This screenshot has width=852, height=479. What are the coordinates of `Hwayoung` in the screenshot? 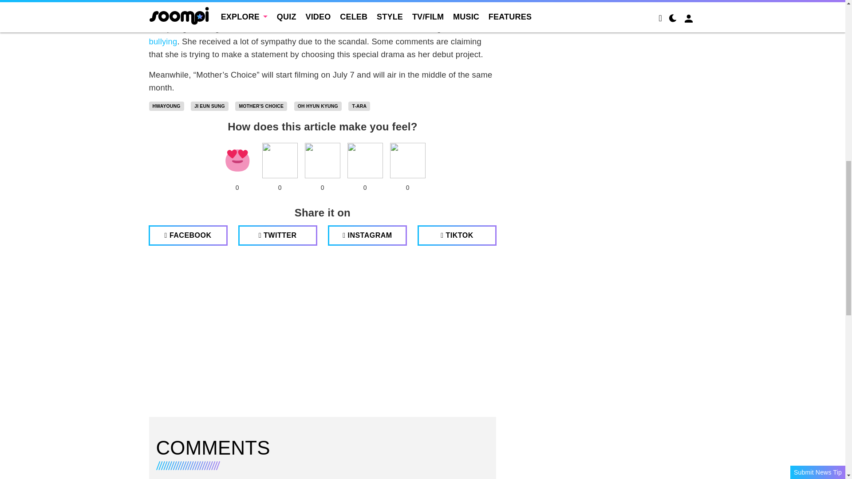 It's located at (166, 106).